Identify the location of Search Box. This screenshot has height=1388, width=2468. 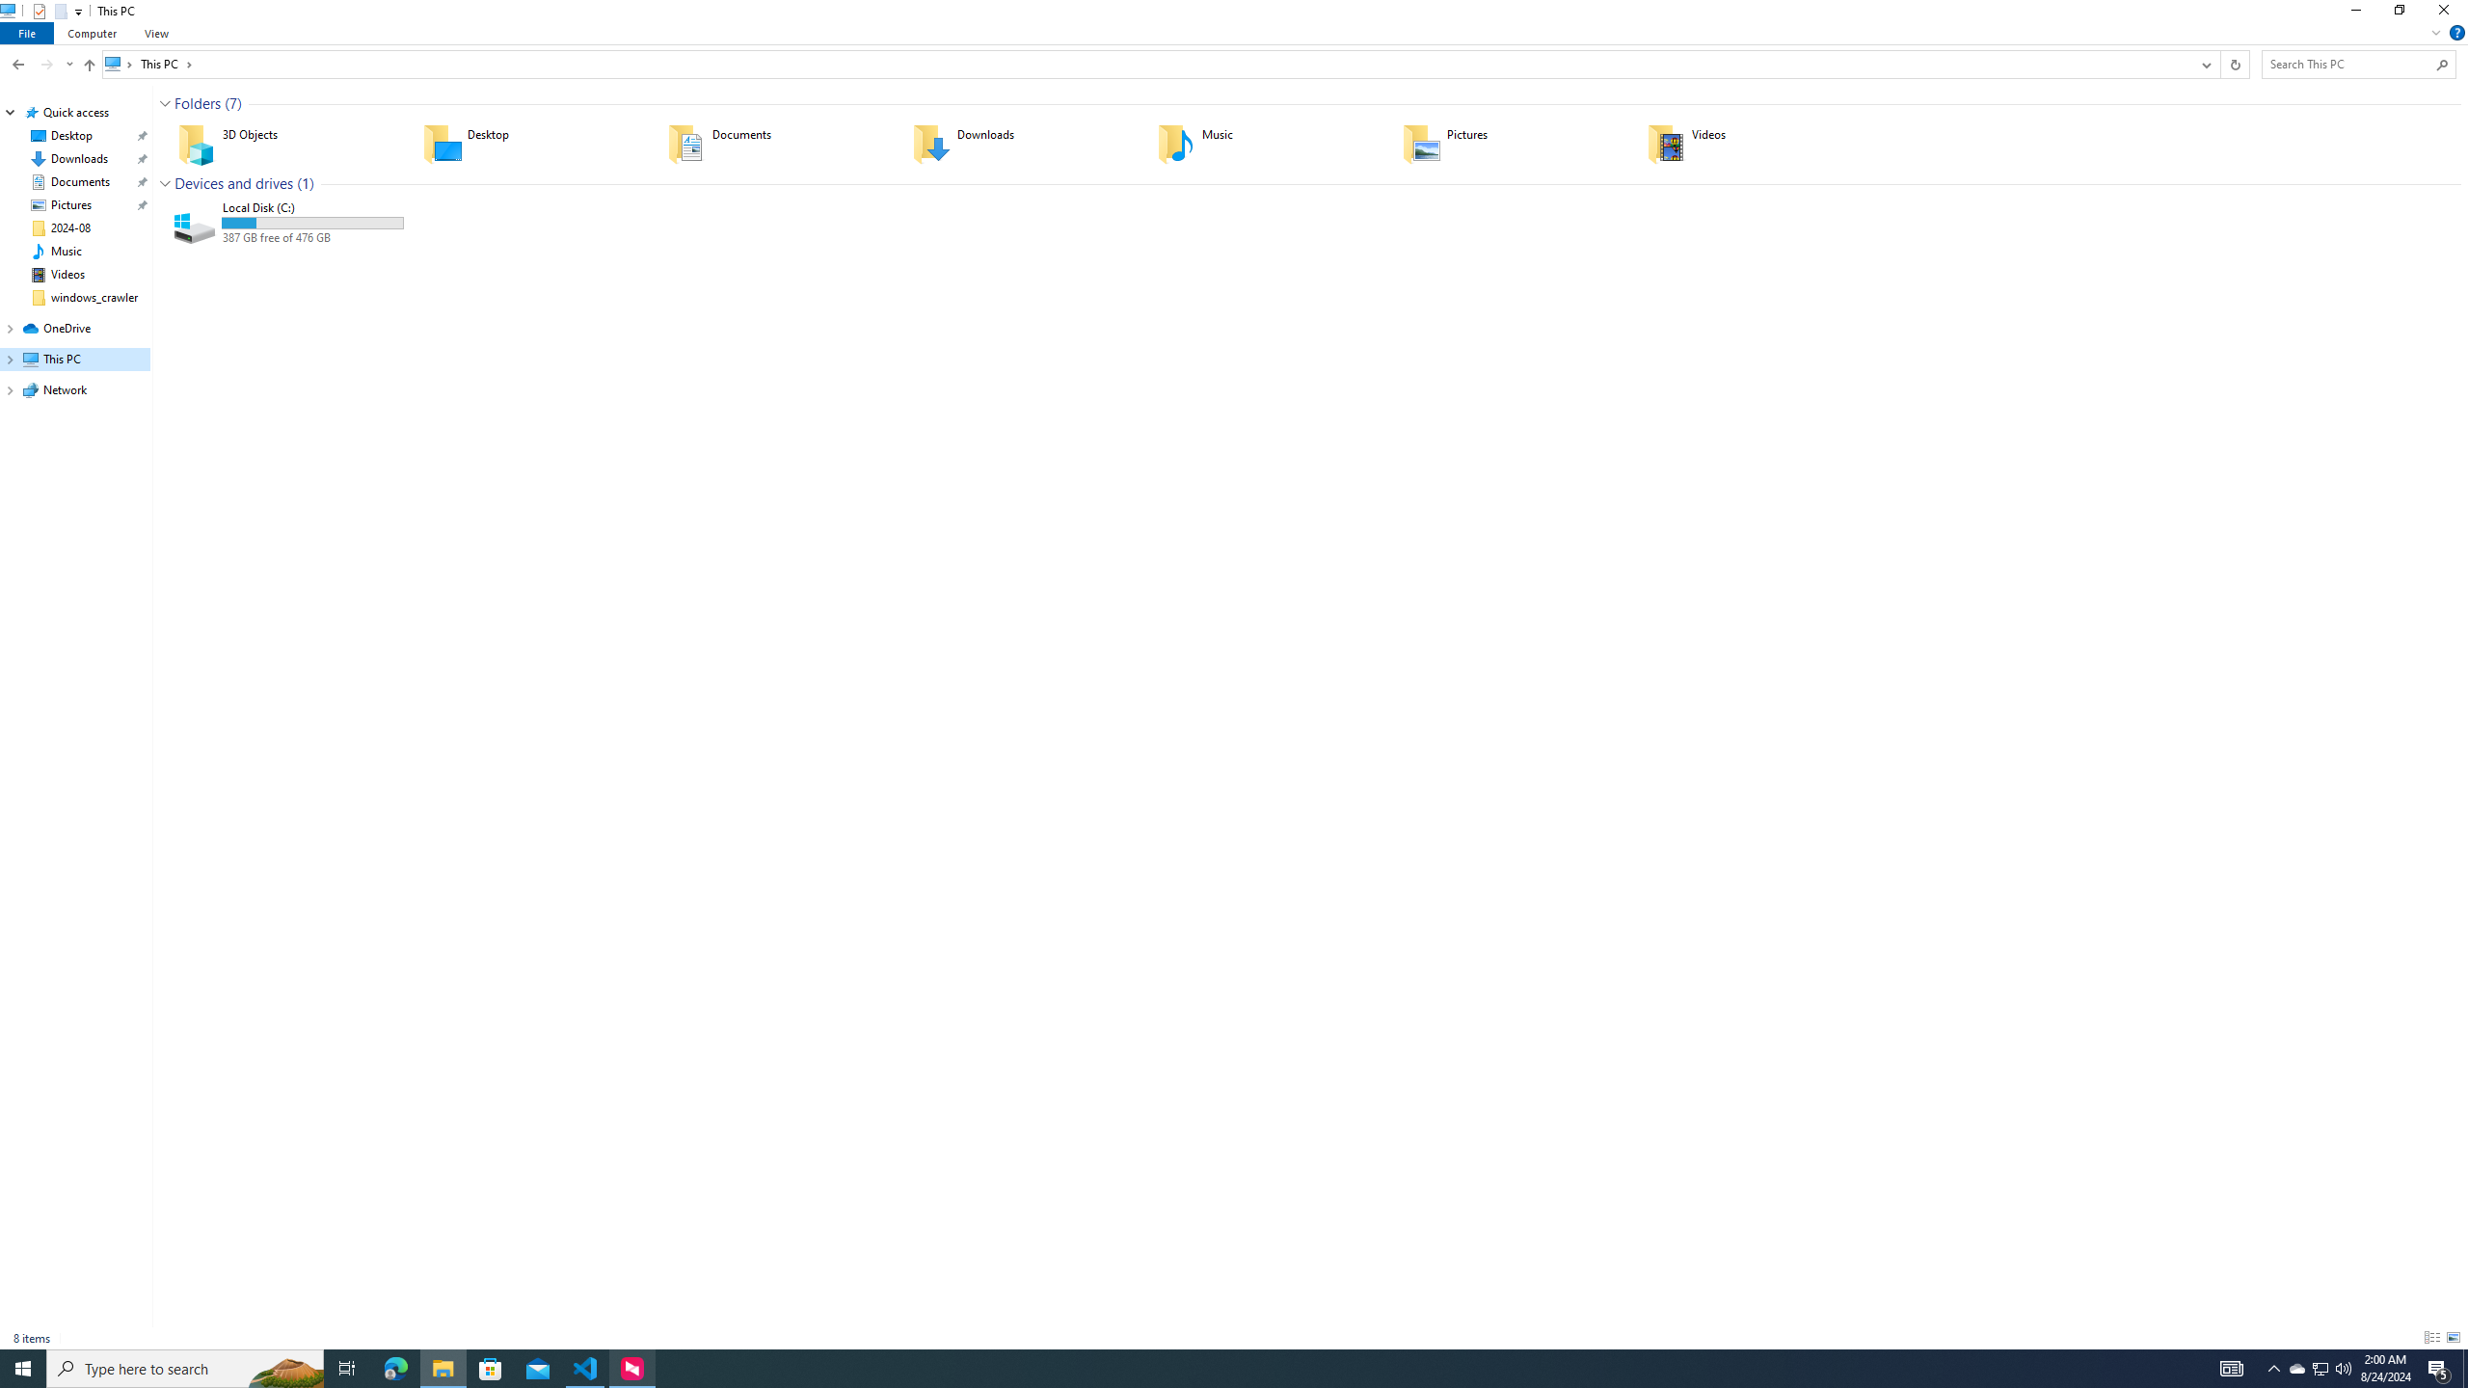
(2348, 64).